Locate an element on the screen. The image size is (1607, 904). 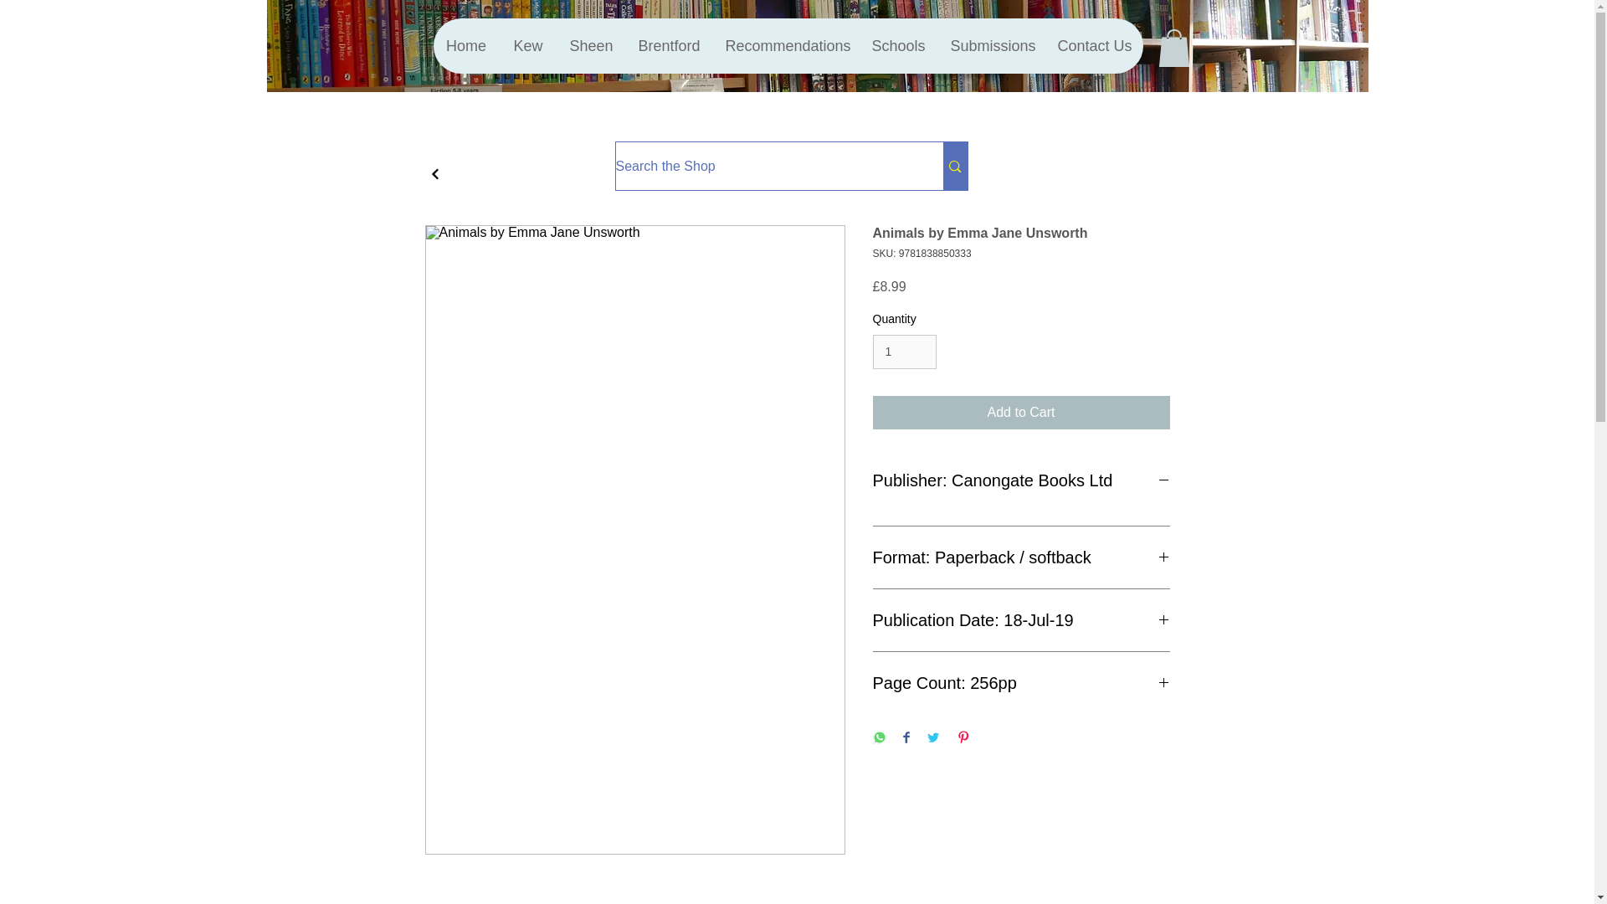
Submissions is located at coordinates (991, 45).